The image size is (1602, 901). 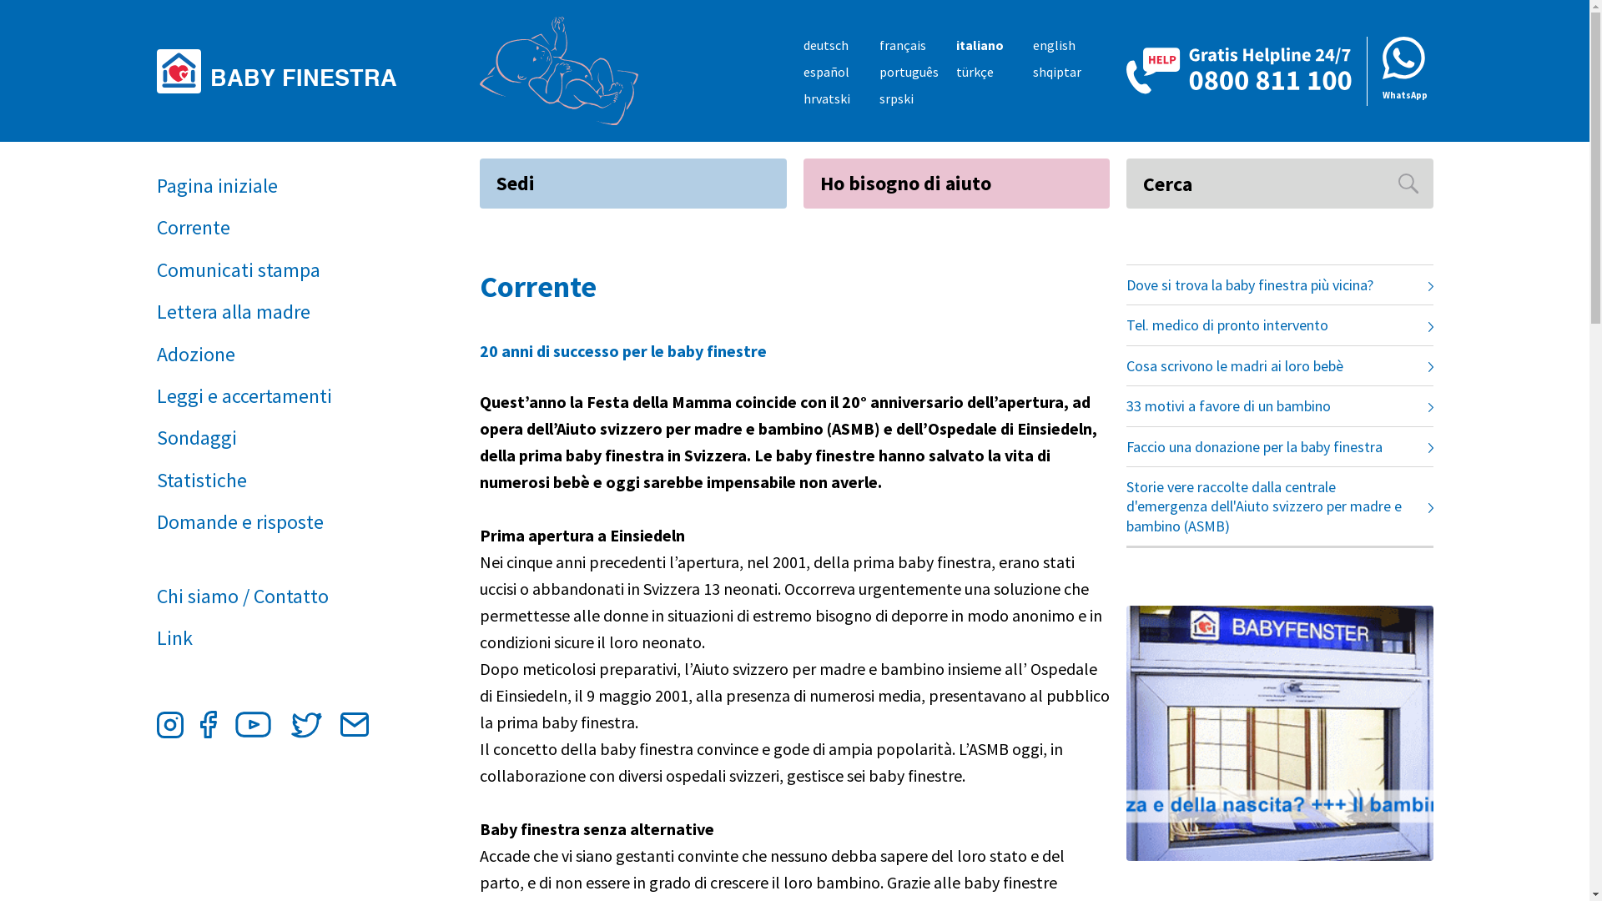 I want to click on Ho bisogno di aiuto, so click(x=956, y=184).